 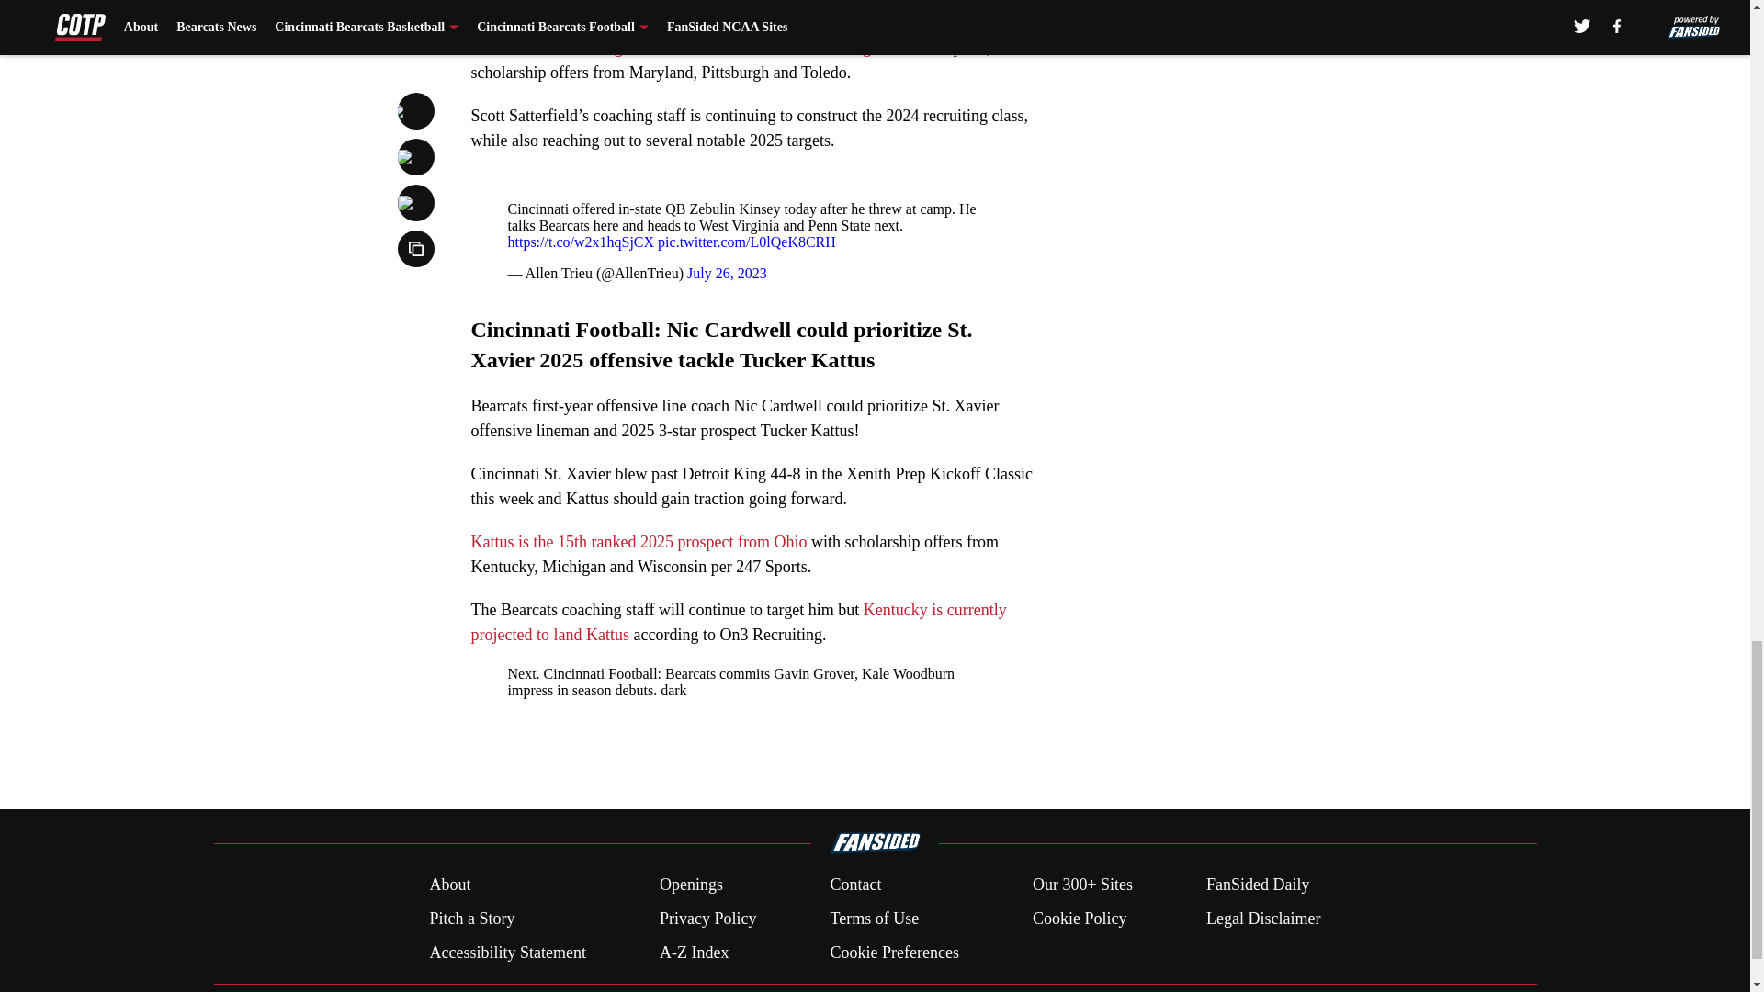 What do you see at coordinates (874, 919) in the screenshot?
I see `Terms of Use` at bounding box center [874, 919].